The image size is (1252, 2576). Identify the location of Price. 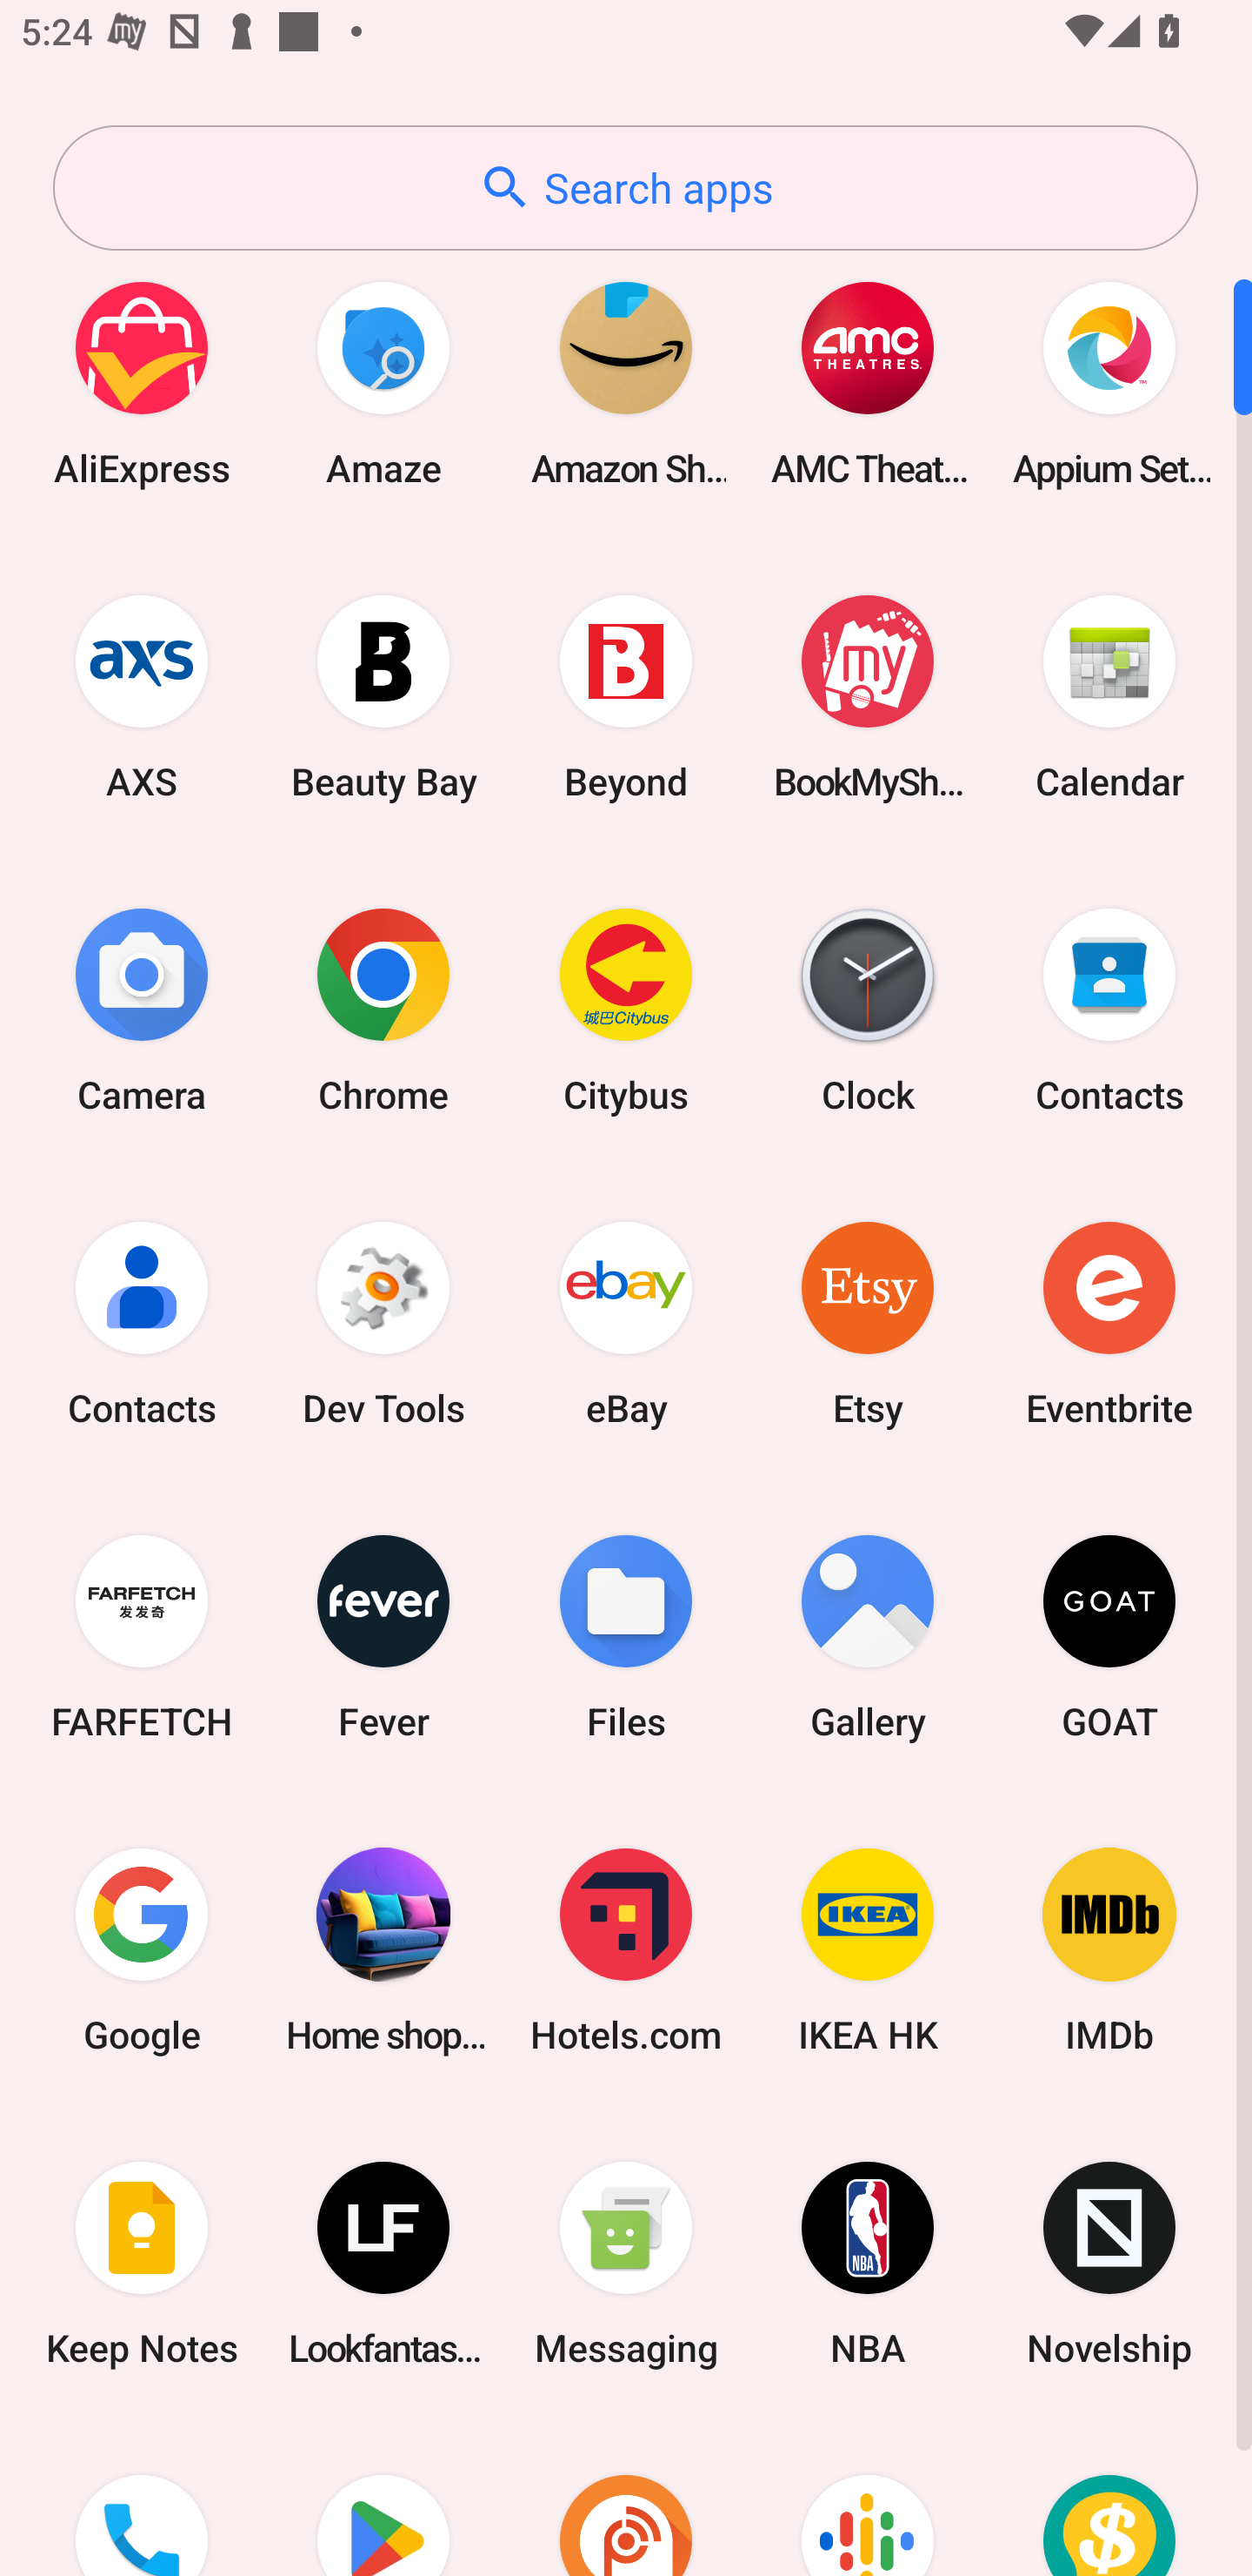
(1109, 2499).